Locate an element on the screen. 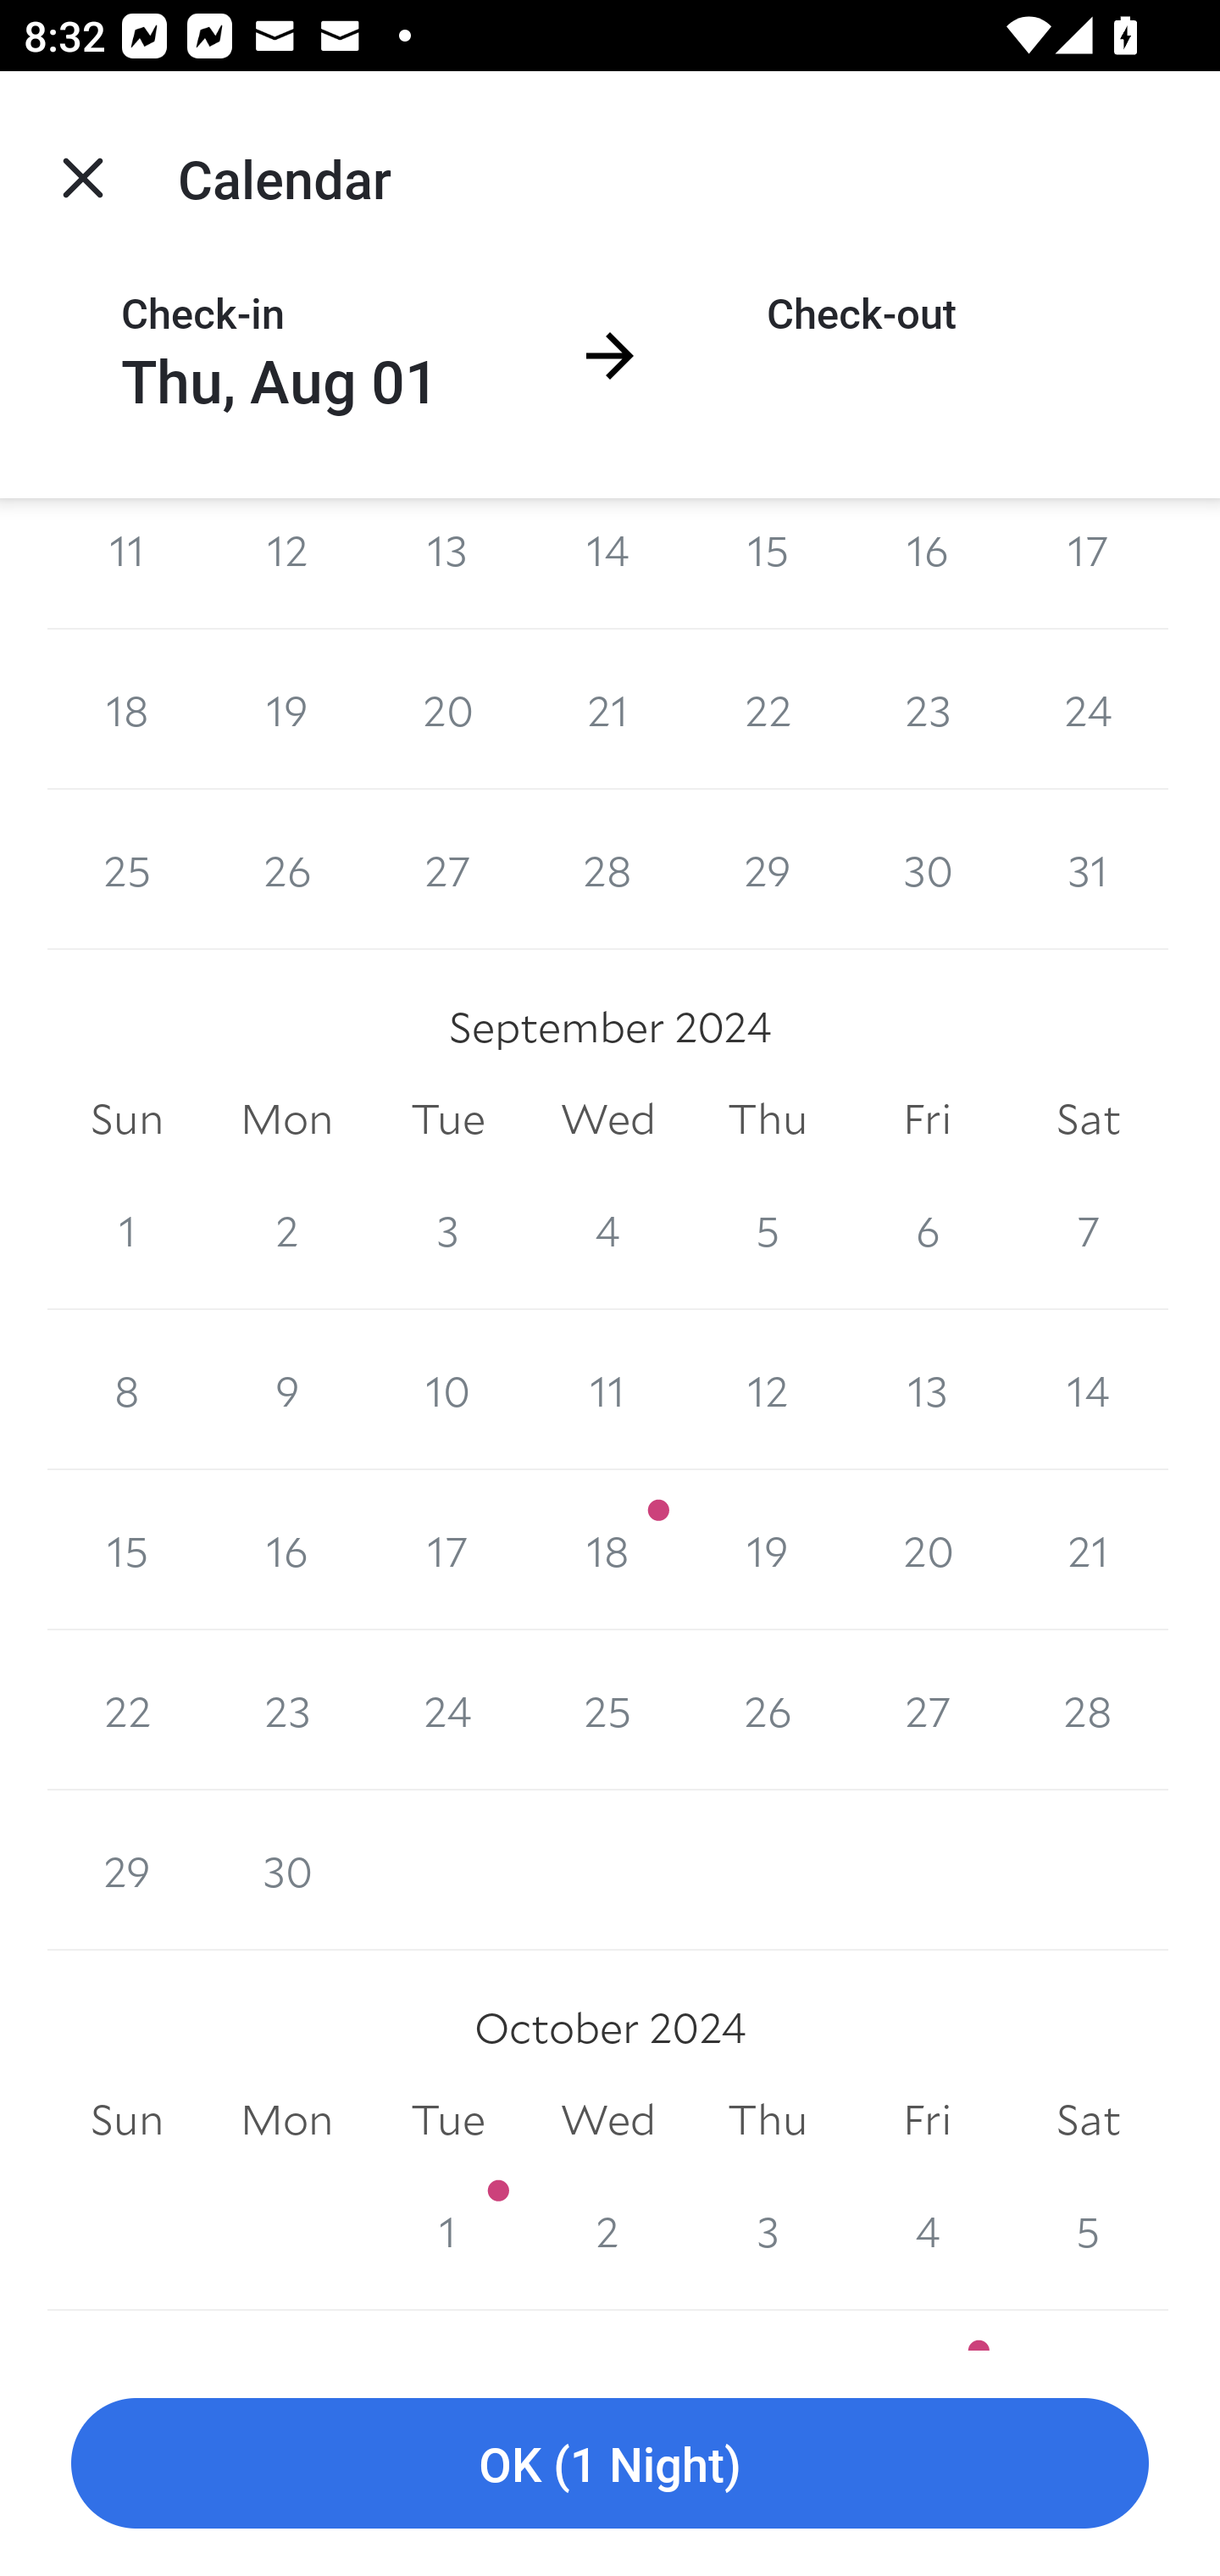 This screenshot has height=2576, width=1220. 20 20 September 2024 is located at coordinates (927, 1551).